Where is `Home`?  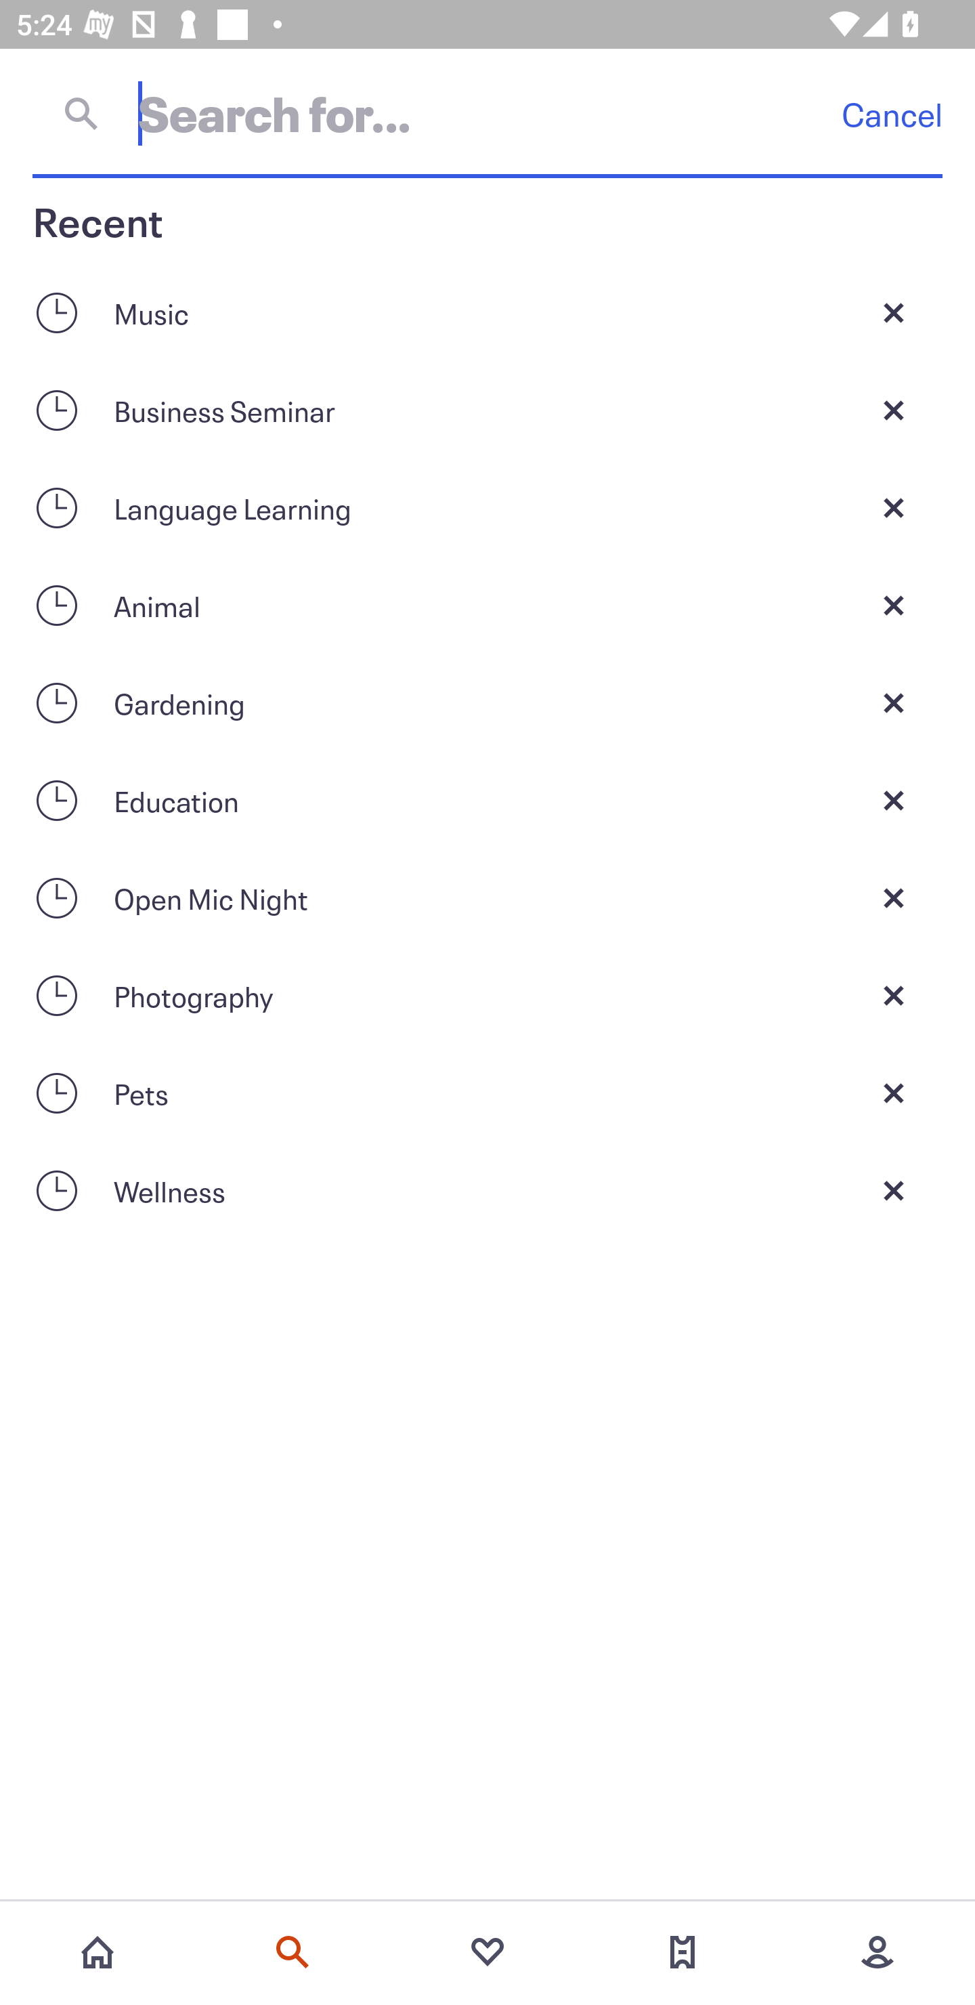
Home is located at coordinates (97, 1952).